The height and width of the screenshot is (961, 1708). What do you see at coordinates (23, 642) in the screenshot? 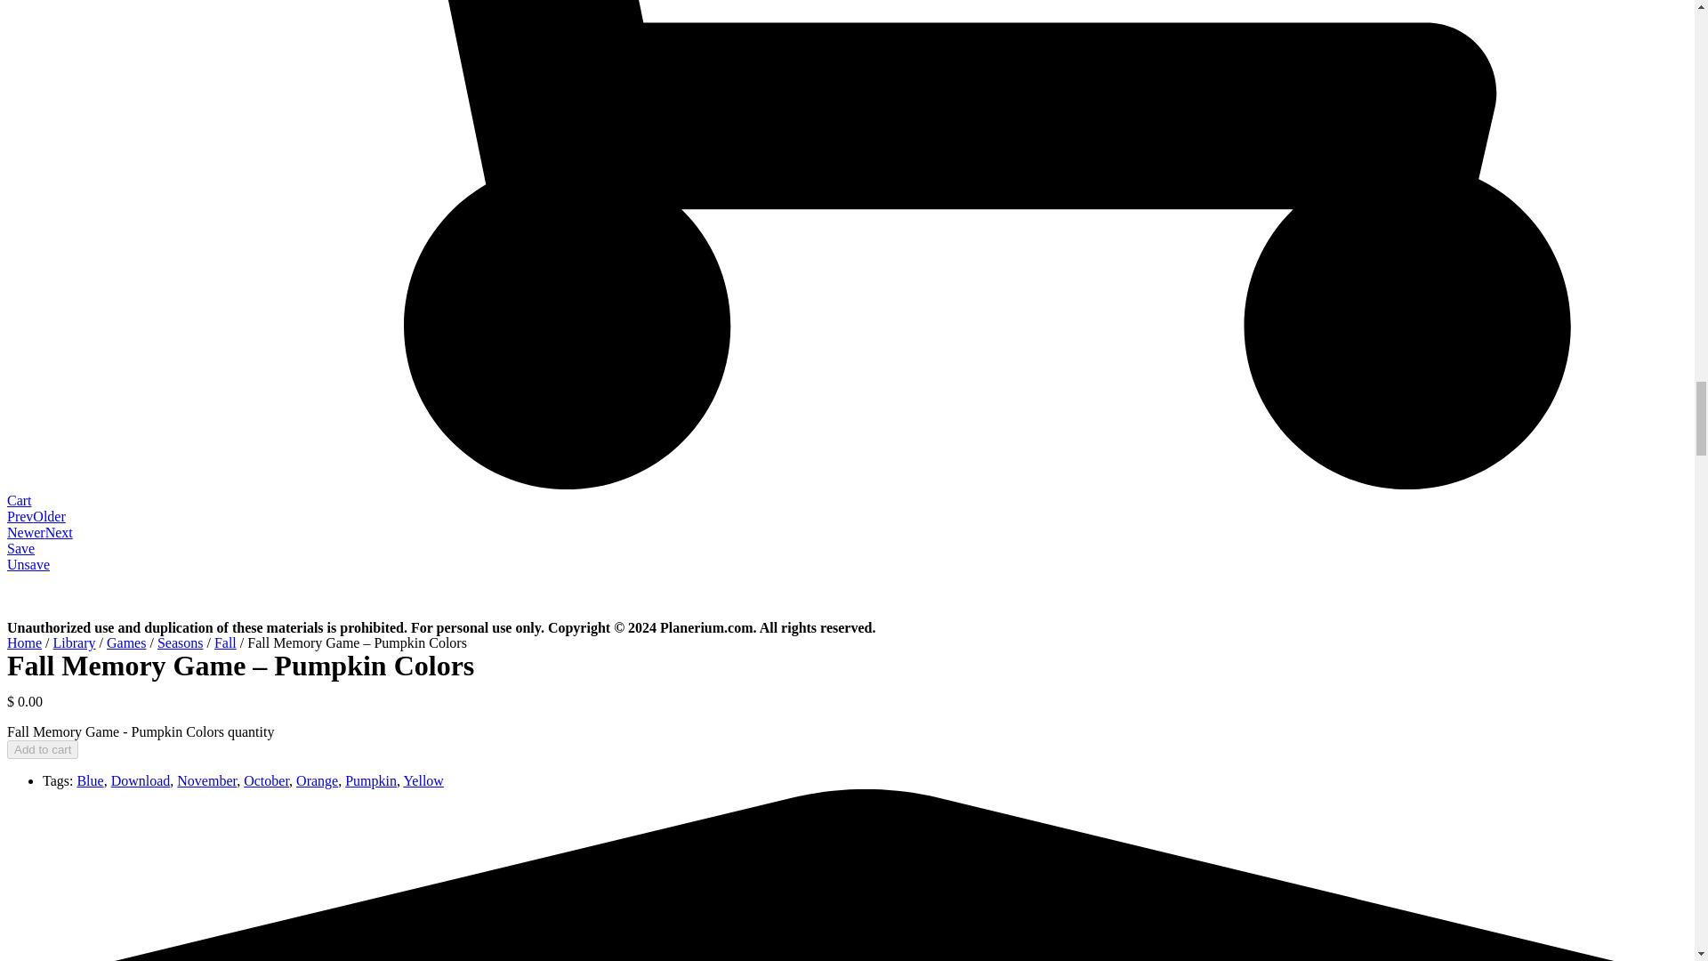
I see `Home` at bounding box center [23, 642].